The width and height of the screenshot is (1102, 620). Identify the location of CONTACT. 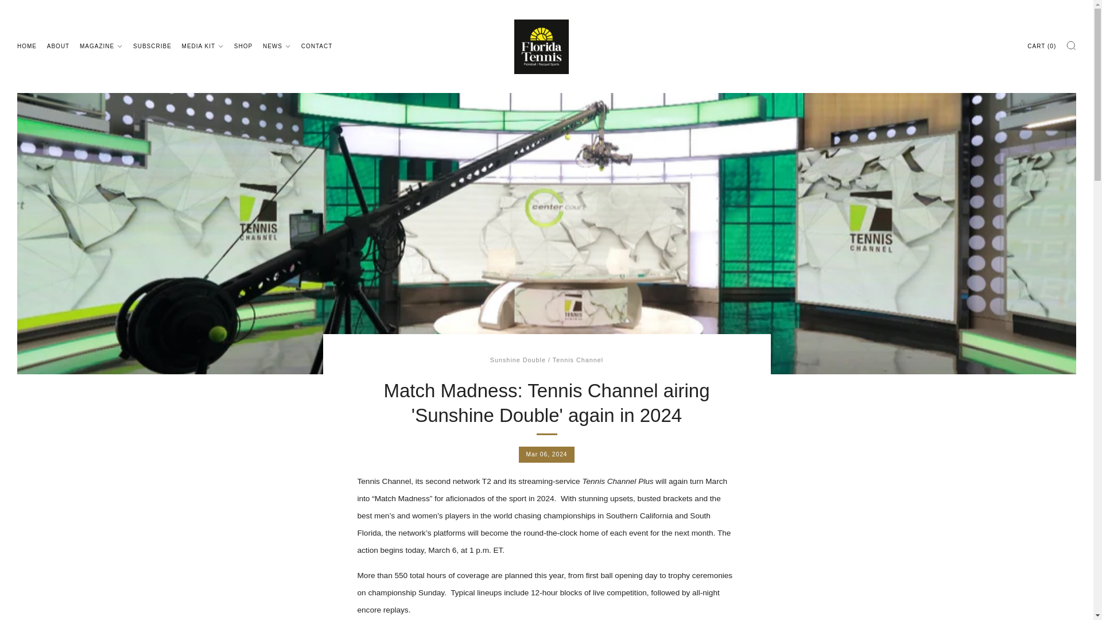
(317, 46).